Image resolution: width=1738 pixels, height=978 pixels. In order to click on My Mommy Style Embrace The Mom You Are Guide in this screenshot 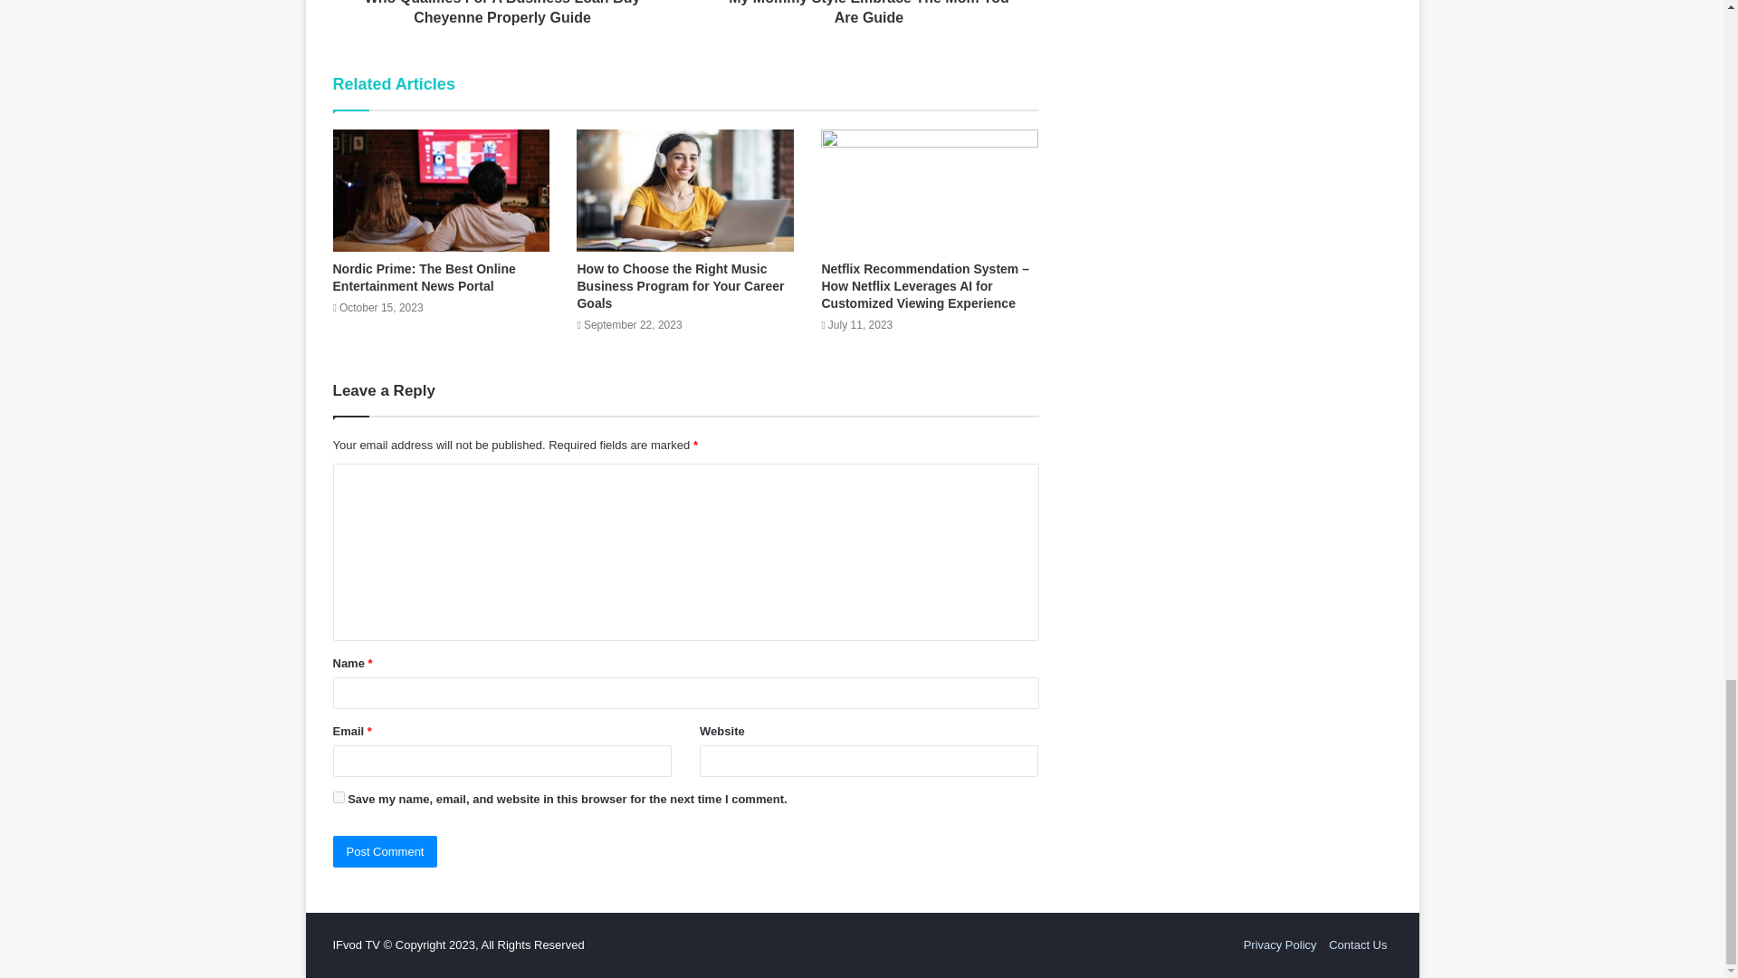, I will do `click(867, 14)`.